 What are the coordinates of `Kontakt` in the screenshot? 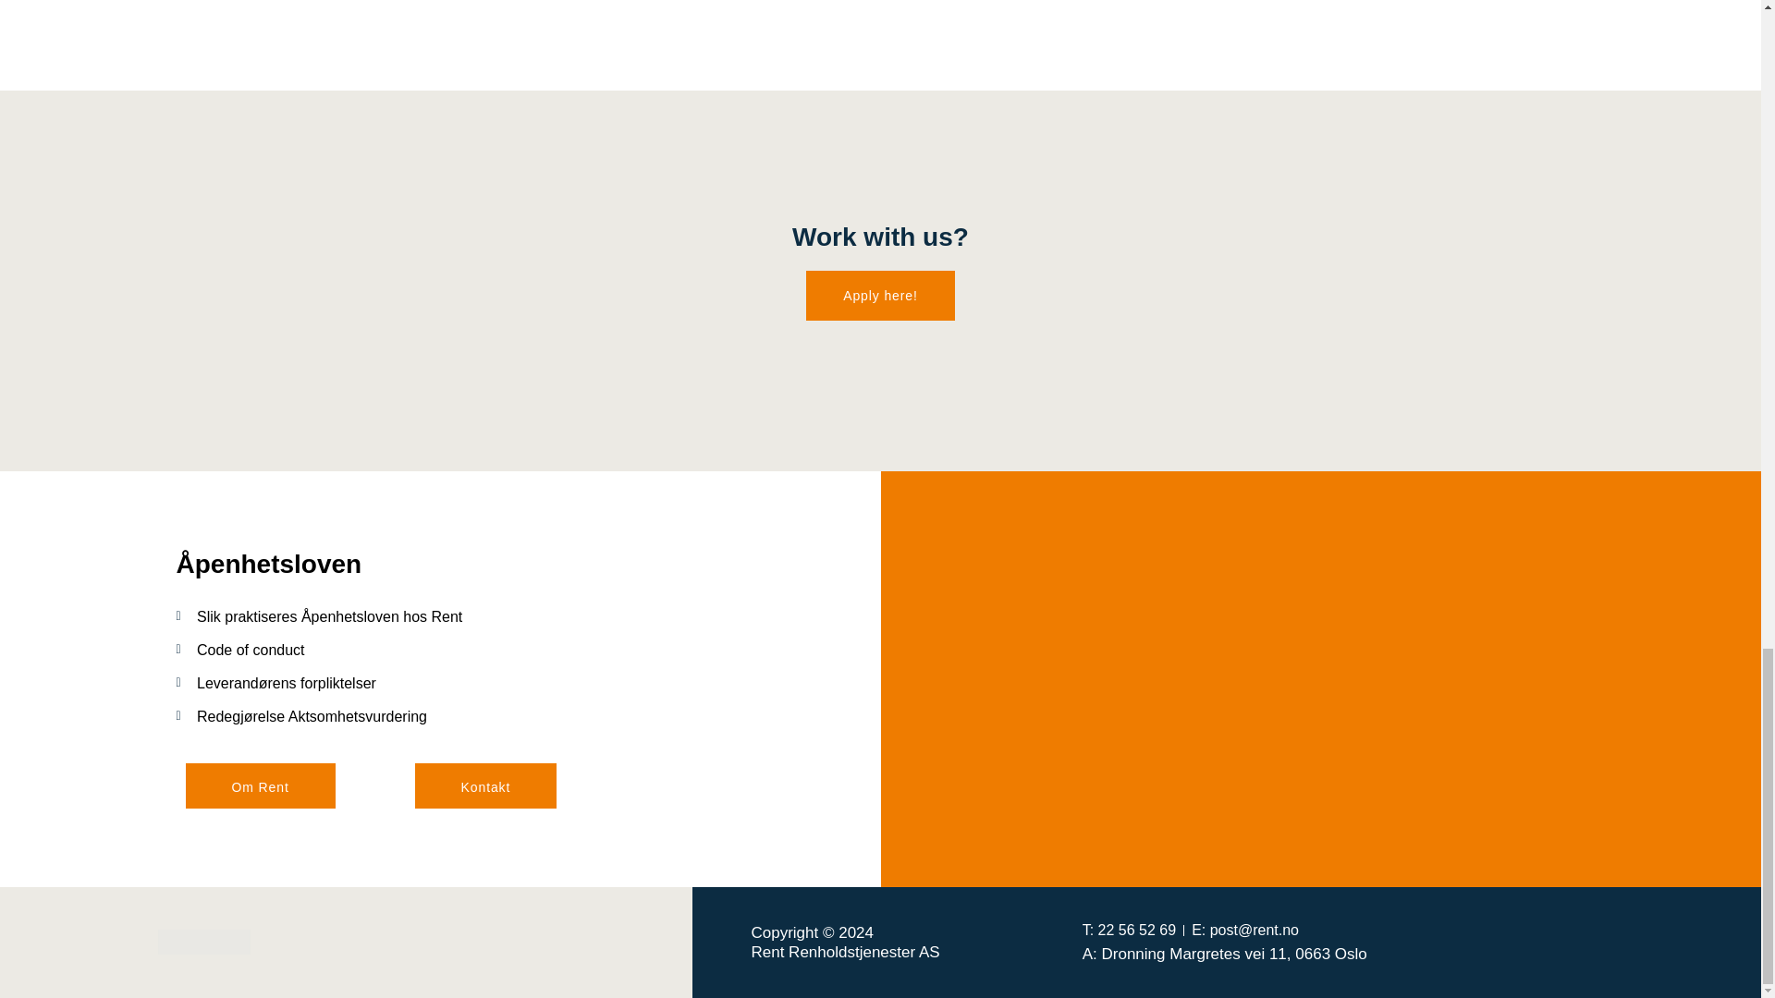 It's located at (486, 785).